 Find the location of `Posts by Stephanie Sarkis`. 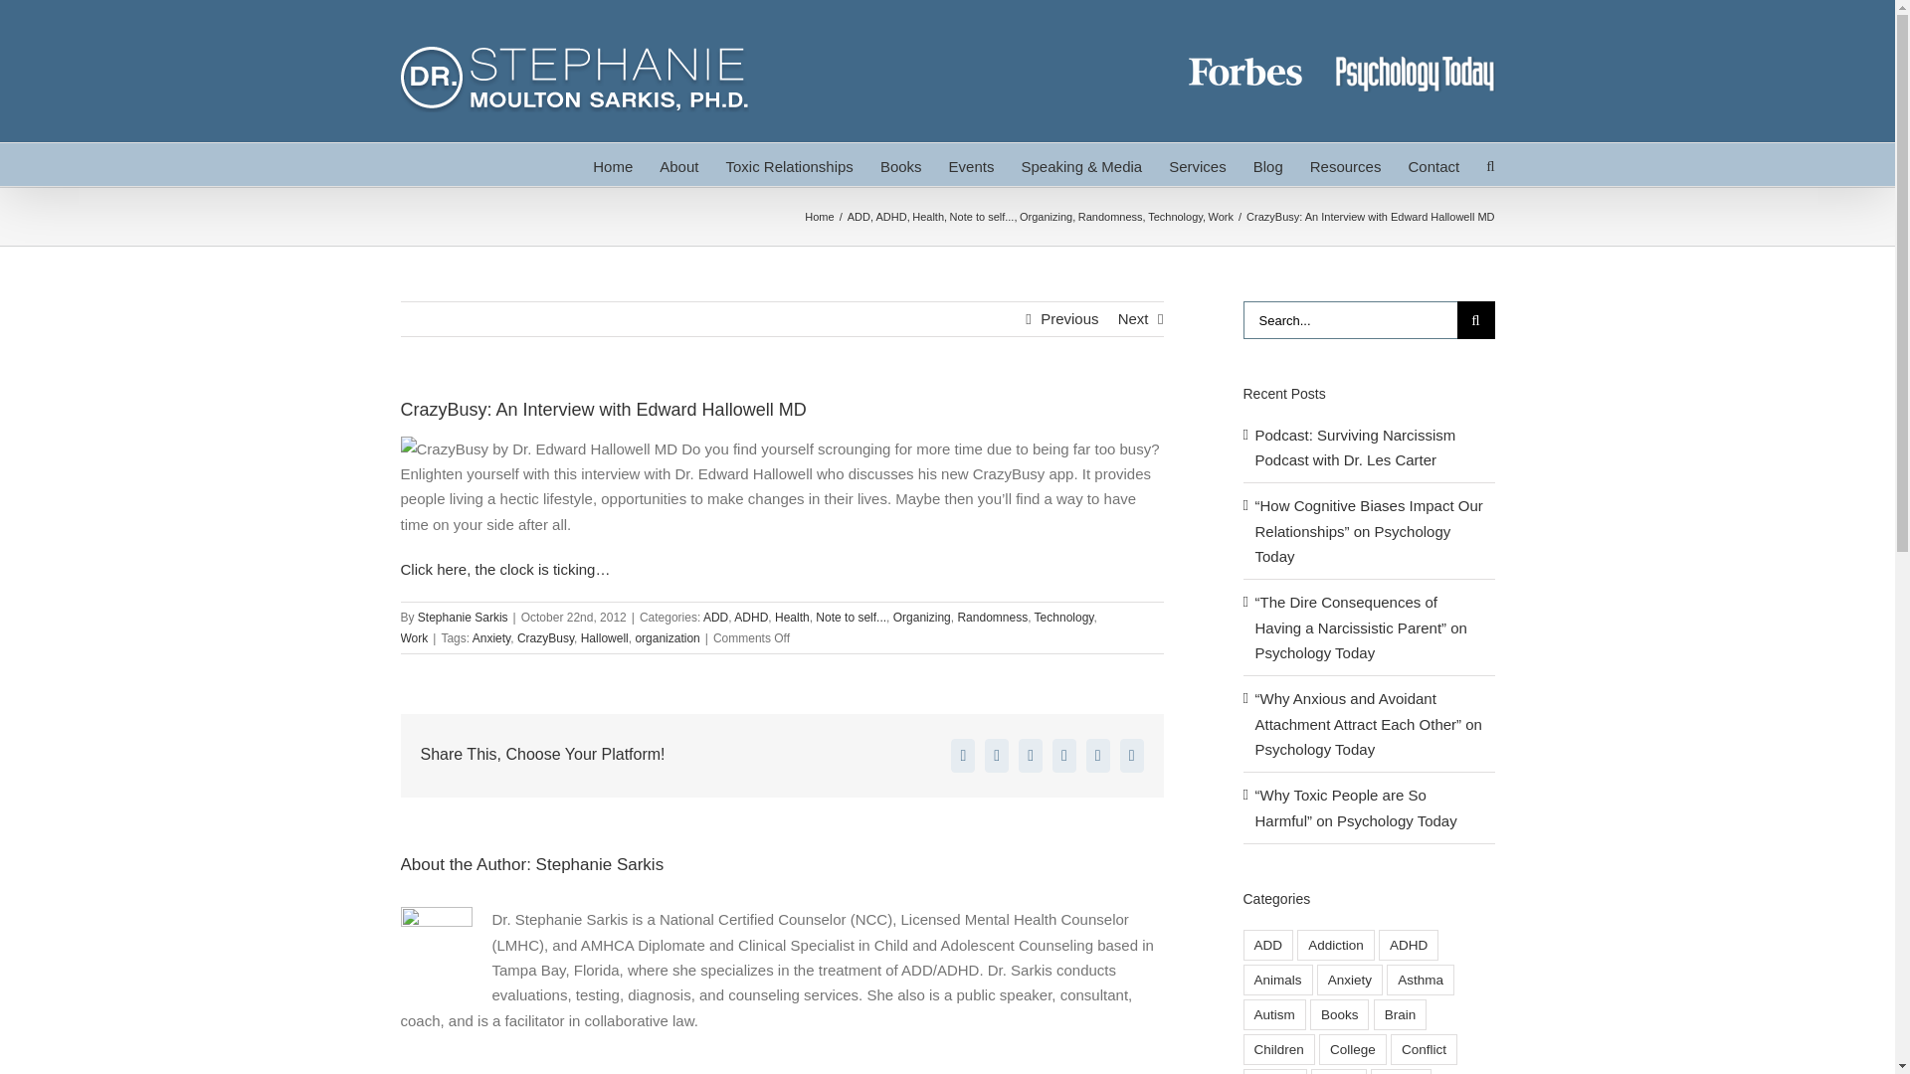

Posts by Stephanie Sarkis is located at coordinates (601, 864).